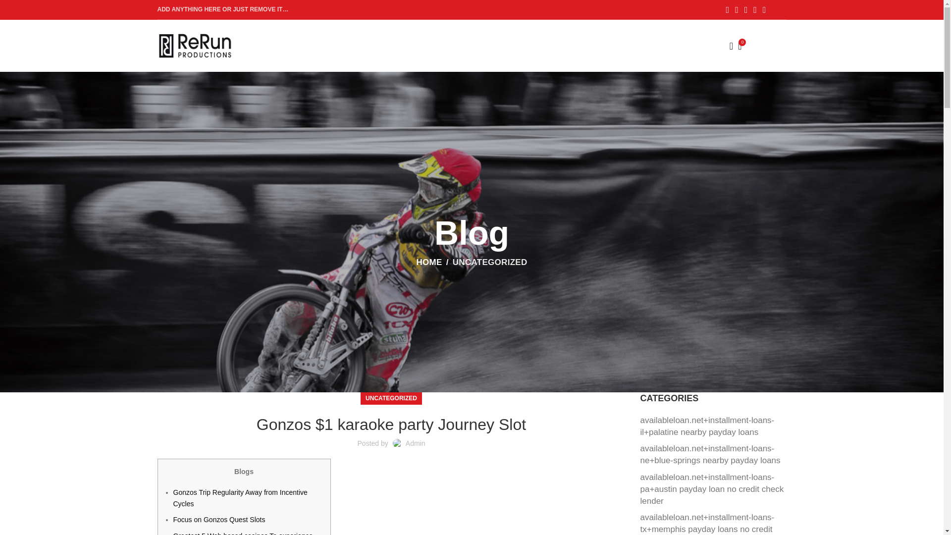 This screenshot has height=535, width=951. I want to click on SUPERHEATS, so click(444, 35).